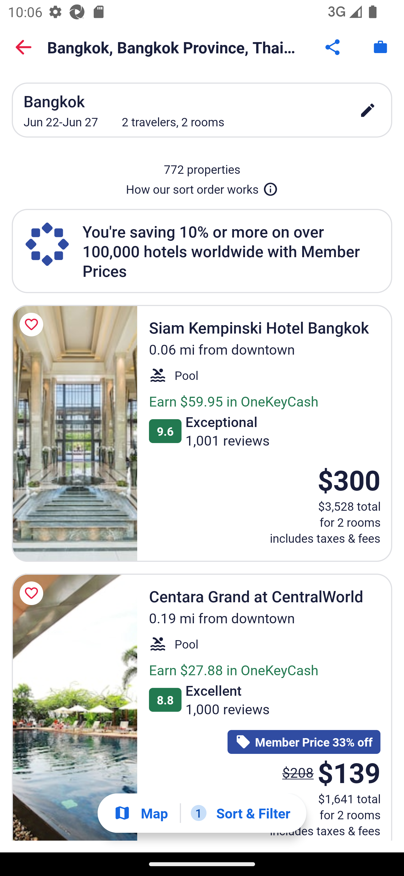 This screenshot has width=404, height=876. I want to click on Save Siam Kempinski Hotel Bangkok to a trip, so click(33, 325).